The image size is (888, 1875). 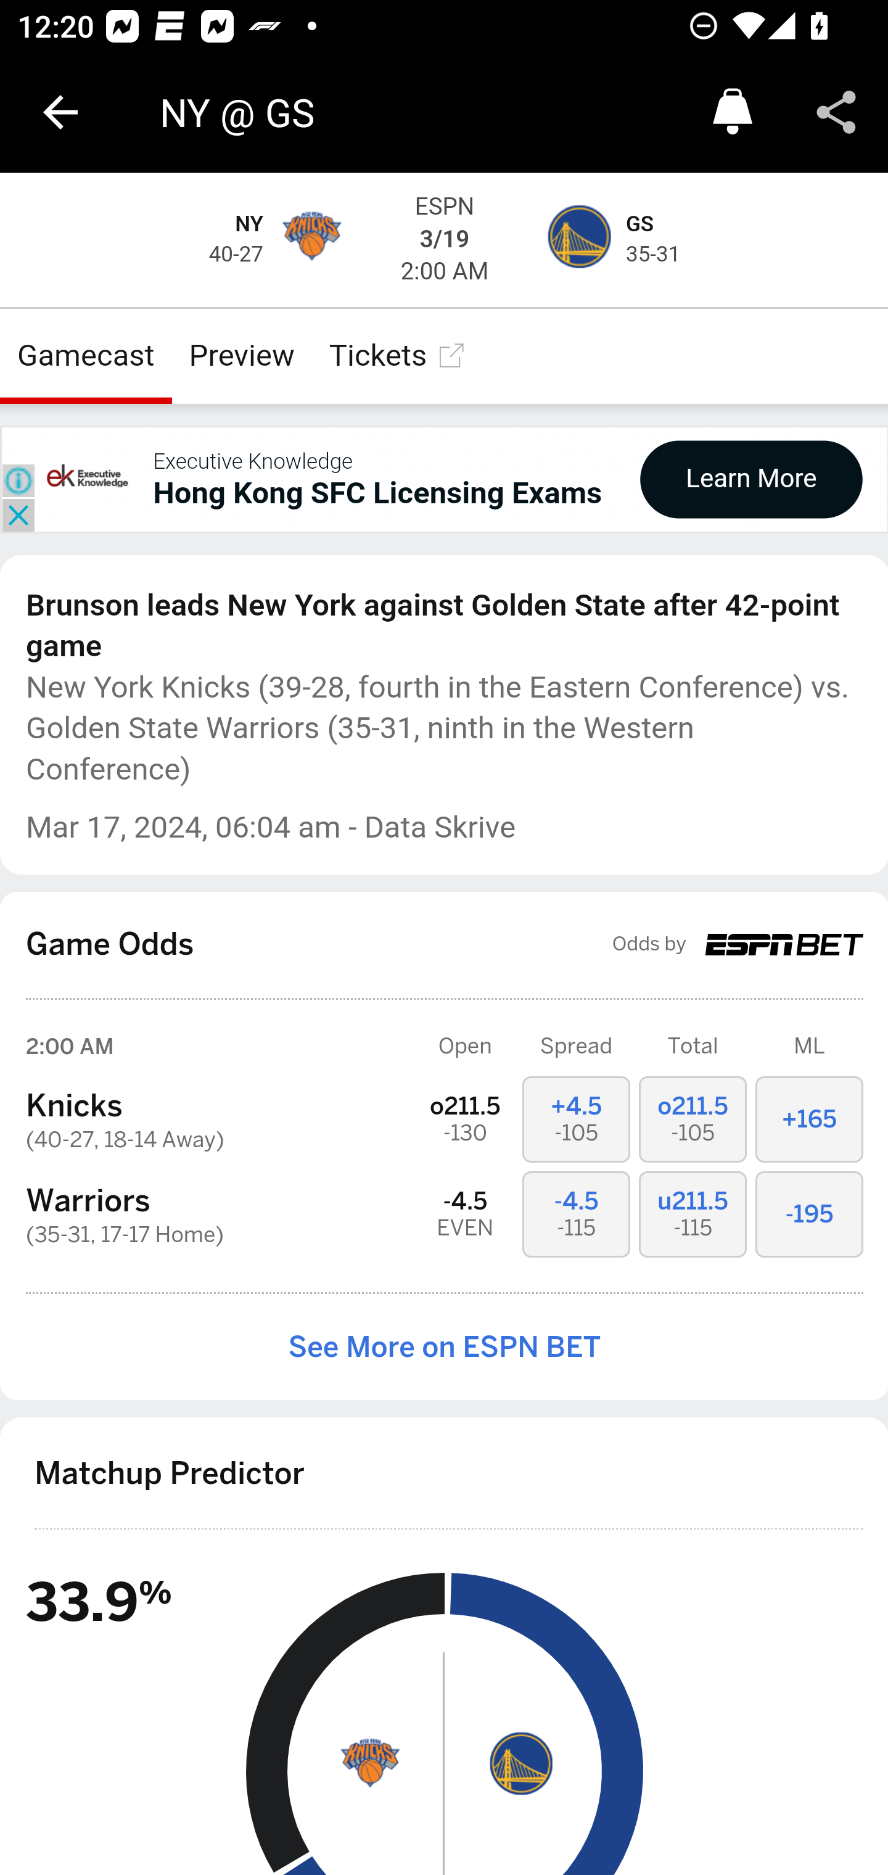 I want to click on Gamecast, so click(x=86, y=355).